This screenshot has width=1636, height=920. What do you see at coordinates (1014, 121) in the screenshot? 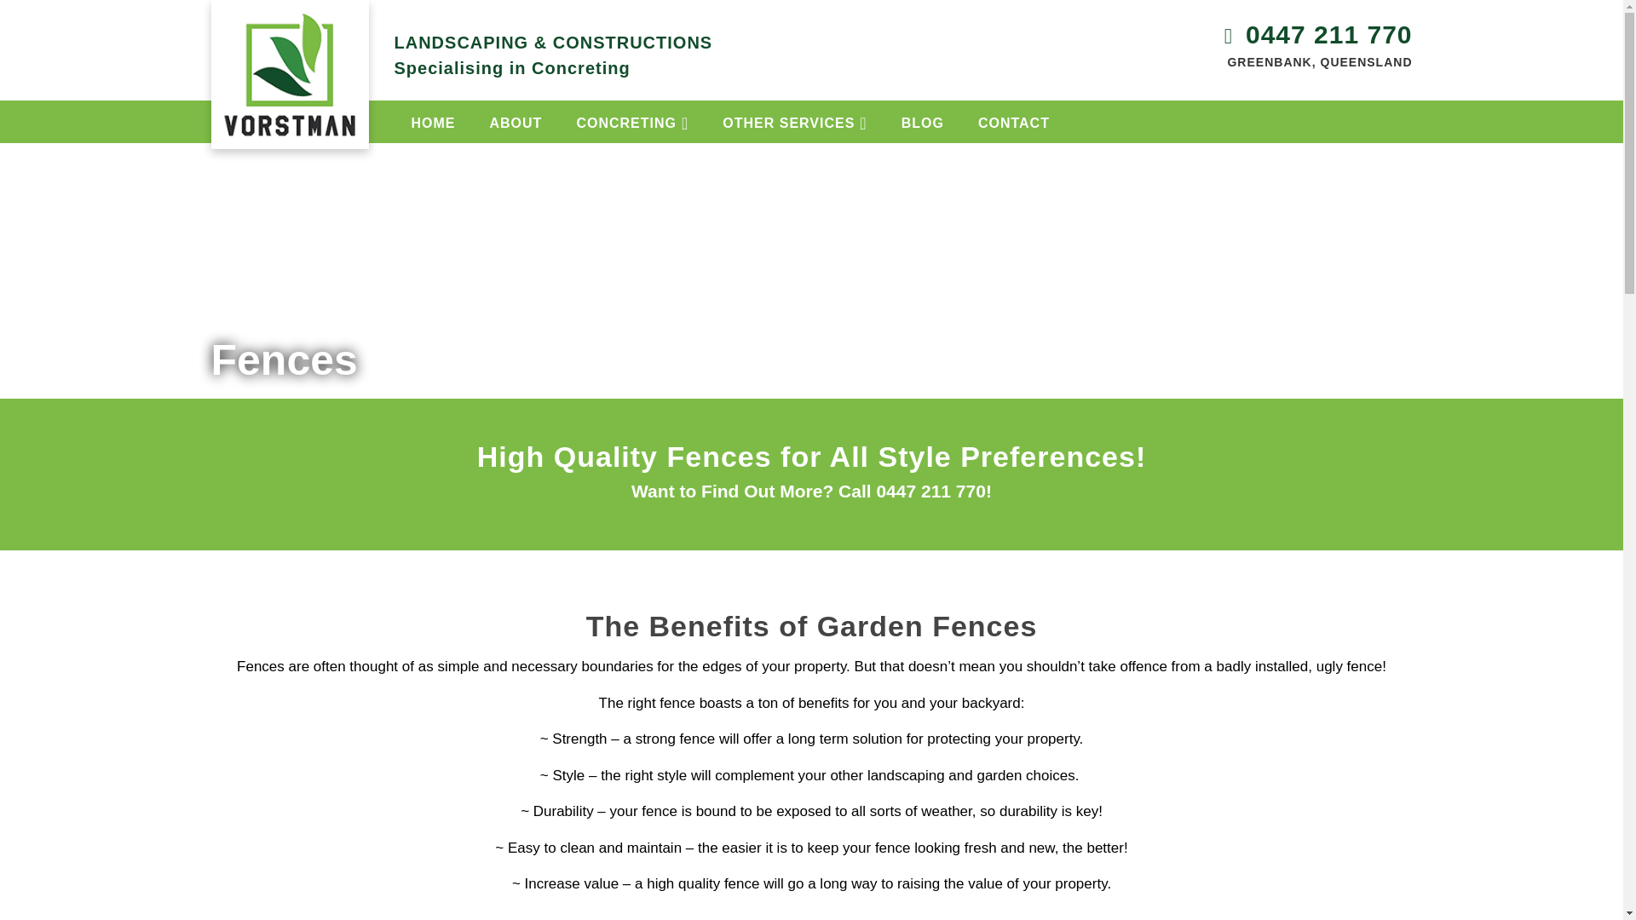
I see `CONTACT` at bounding box center [1014, 121].